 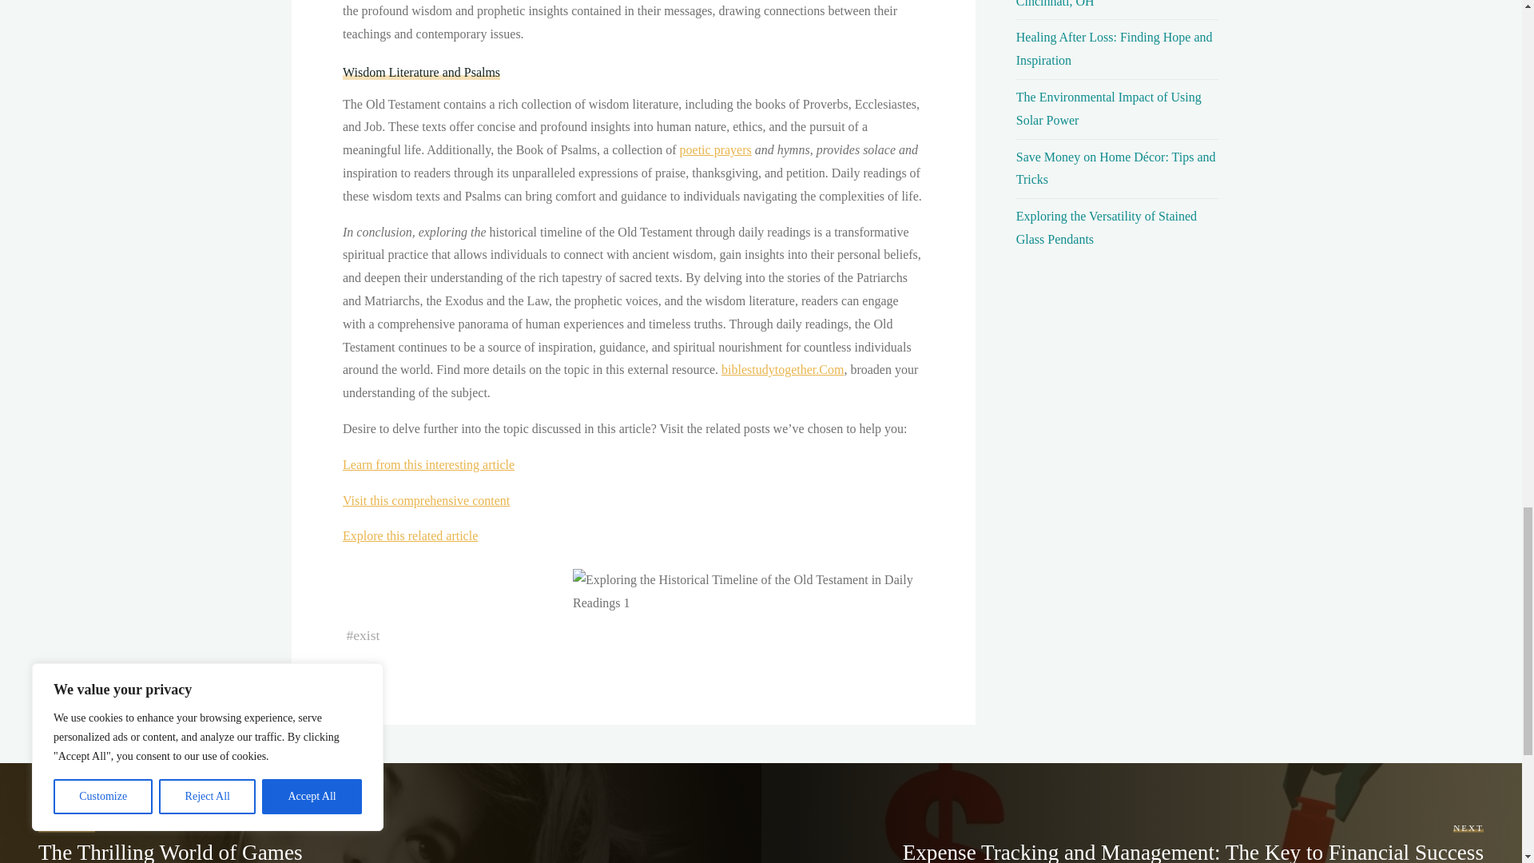 I want to click on exist, so click(x=366, y=634).